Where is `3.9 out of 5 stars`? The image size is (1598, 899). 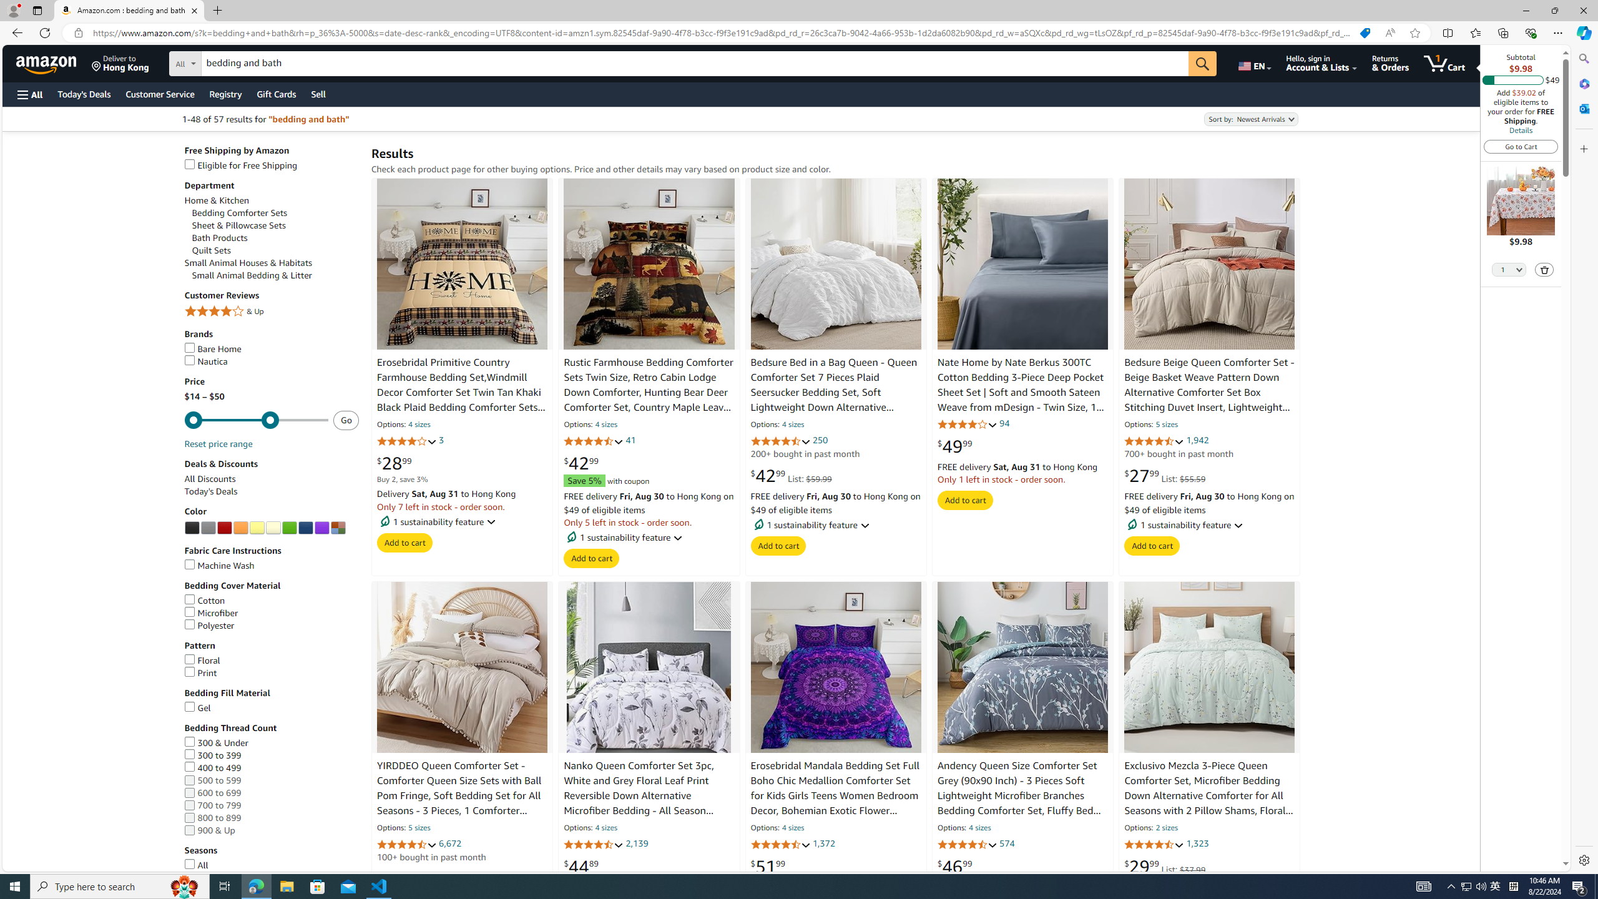 3.9 out of 5 stars is located at coordinates (966, 424).